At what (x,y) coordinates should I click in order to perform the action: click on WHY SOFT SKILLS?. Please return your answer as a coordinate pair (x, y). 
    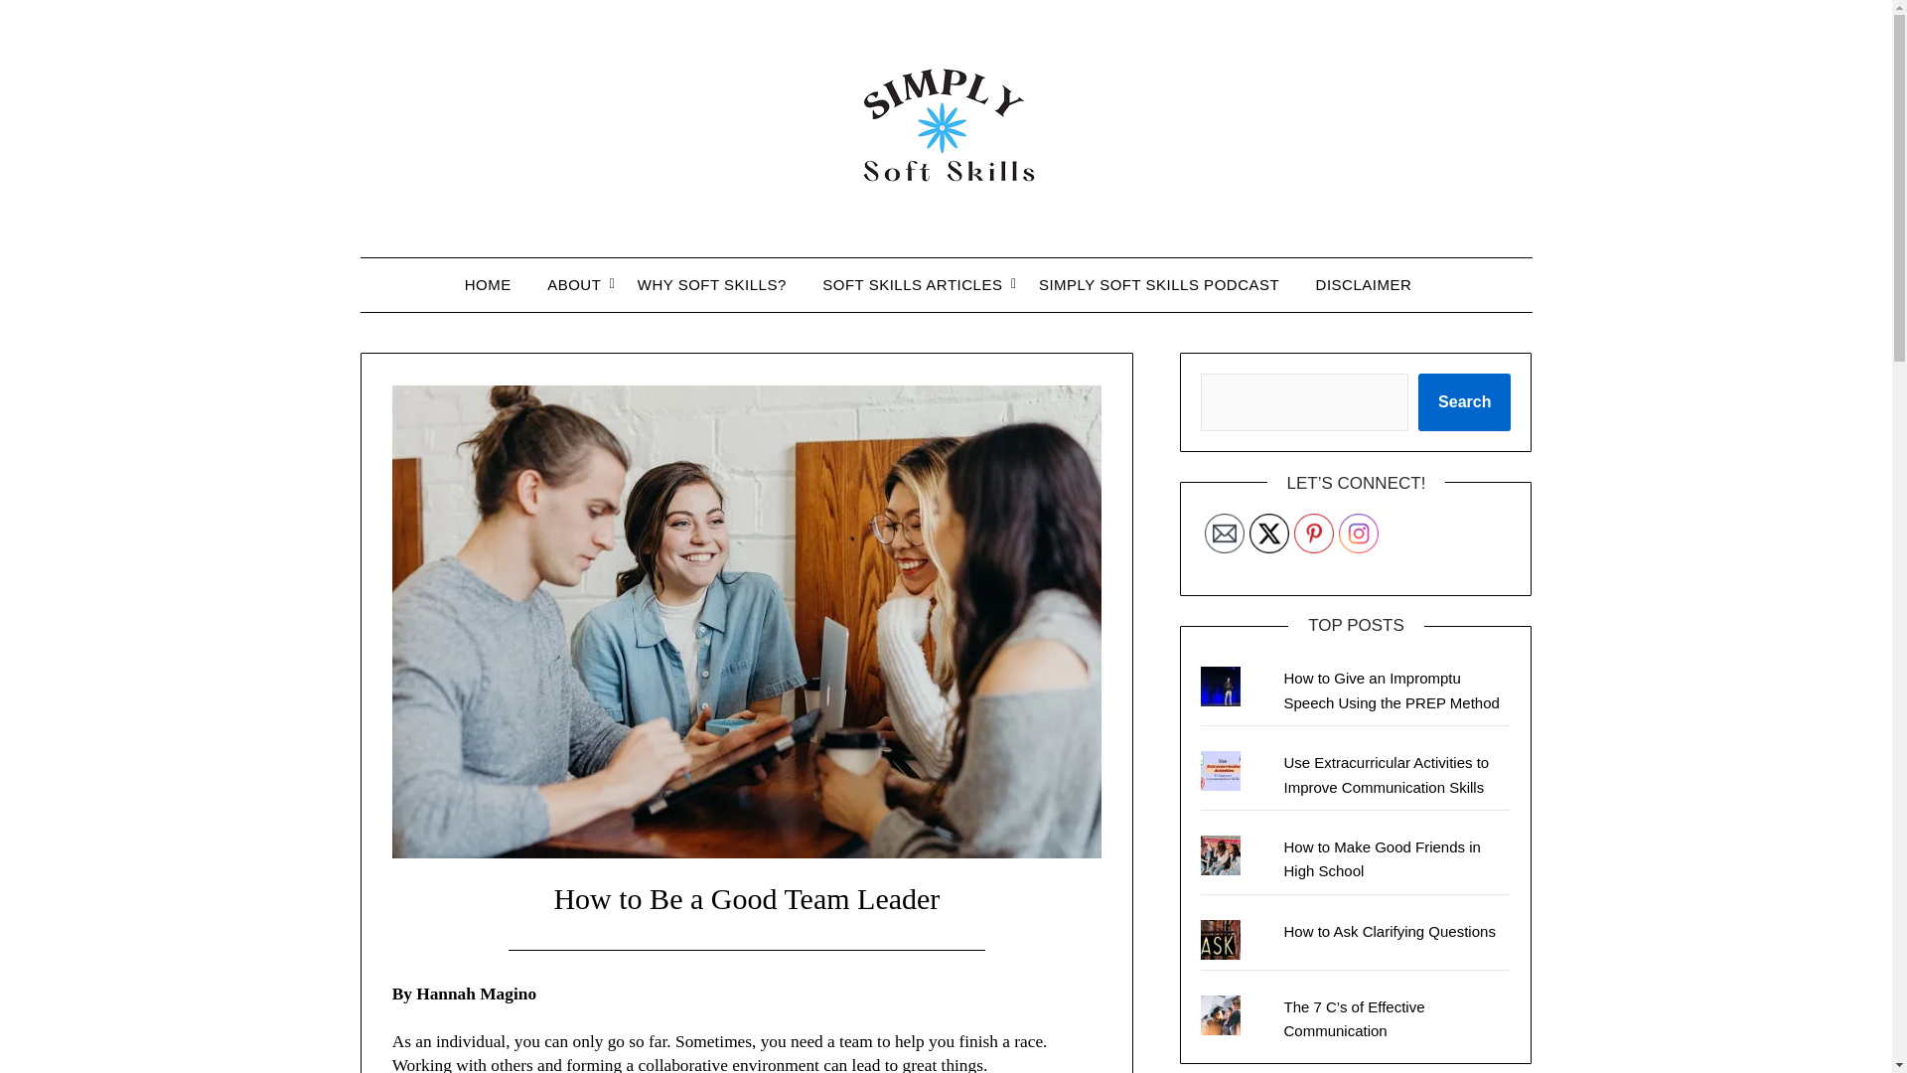
    Looking at the image, I should click on (711, 285).